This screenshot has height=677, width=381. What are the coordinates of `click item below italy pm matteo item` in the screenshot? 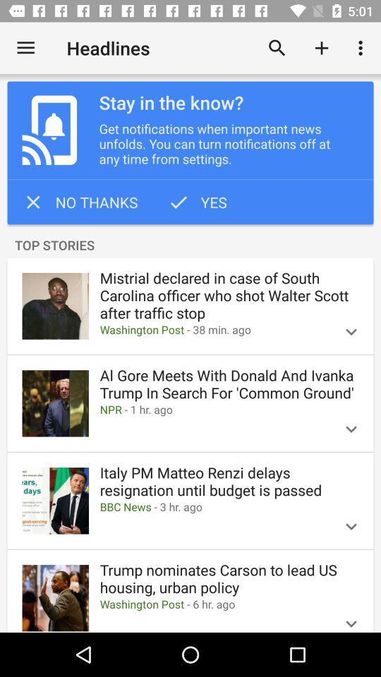 It's located at (212, 506).